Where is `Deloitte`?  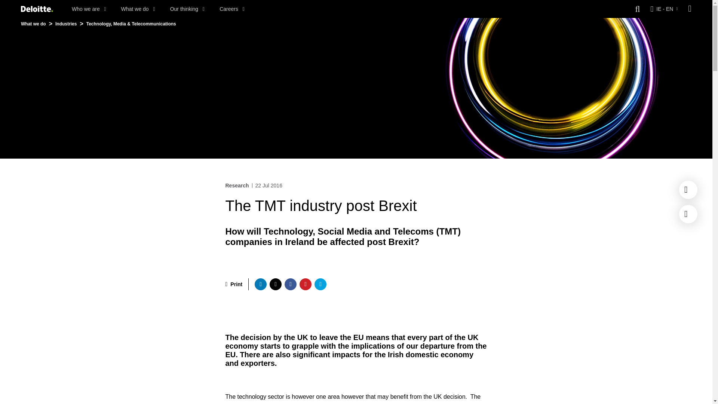
Deloitte is located at coordinates (37, 9).